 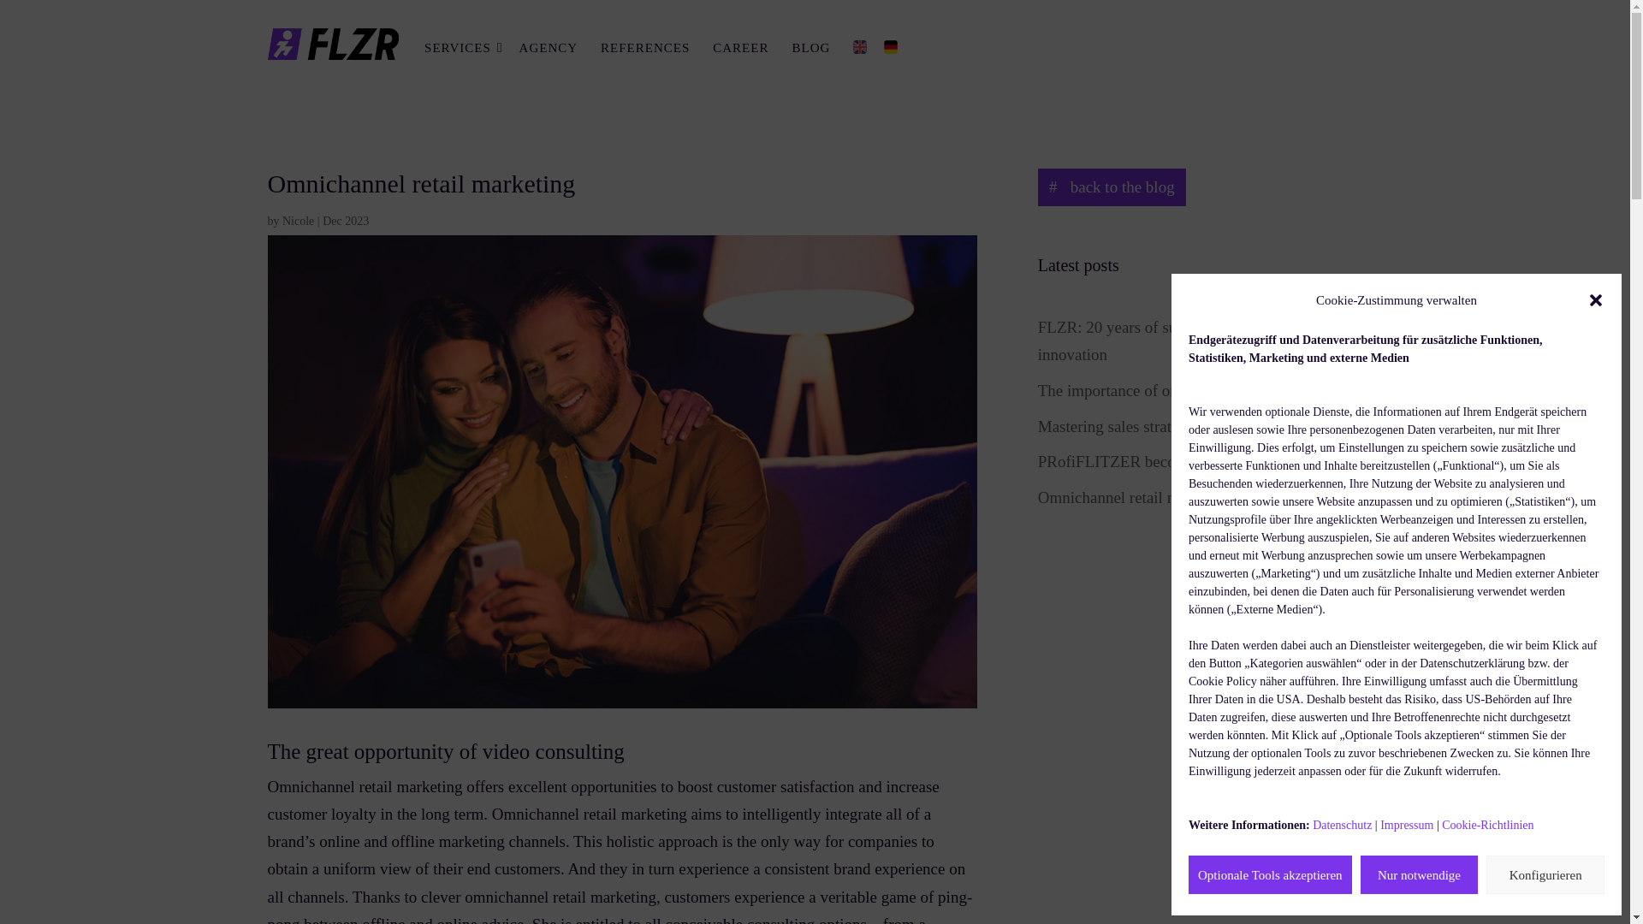 I want to click on BLOG, so click(x=814, y=48).